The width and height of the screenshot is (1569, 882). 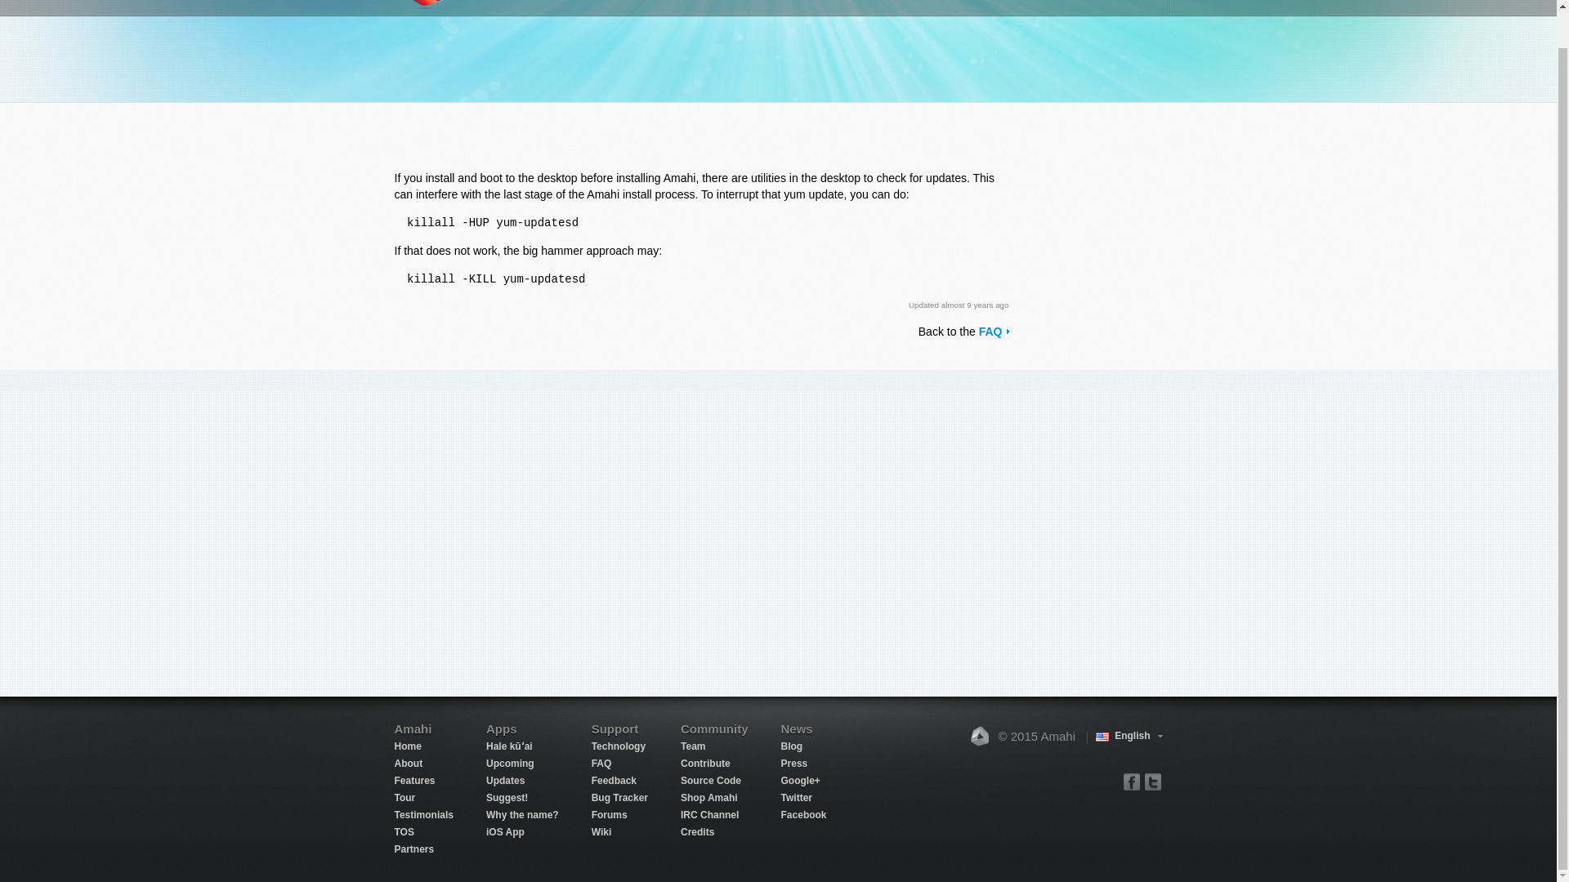 What do you see at coordinates (407, 763) in the screenshot?
I see `About` at bounding box center [407, 763].